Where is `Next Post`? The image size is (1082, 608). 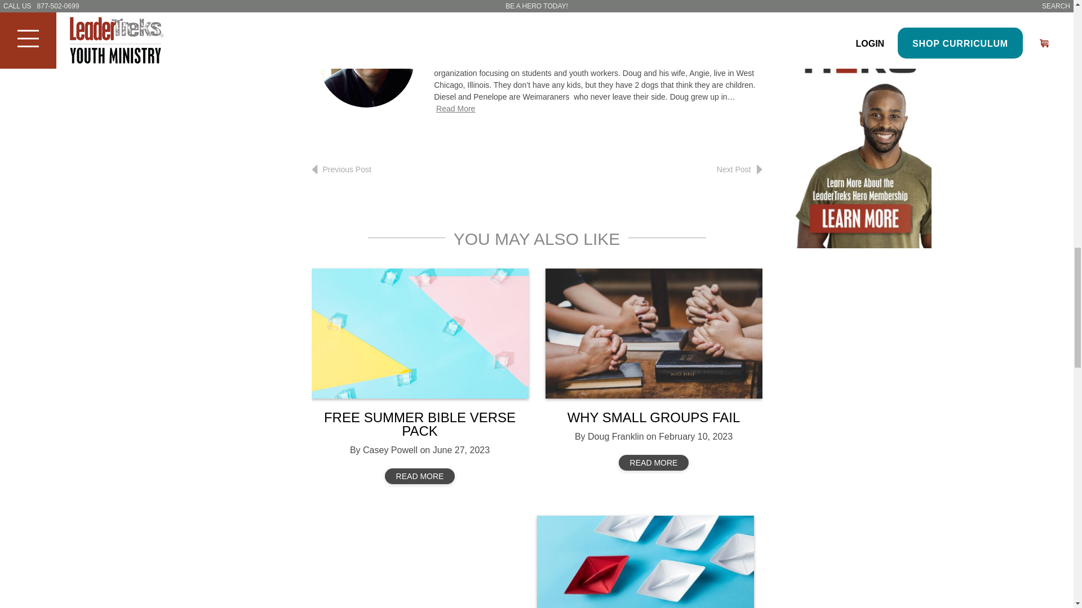
Next Post is located at coordinates (739, 169).